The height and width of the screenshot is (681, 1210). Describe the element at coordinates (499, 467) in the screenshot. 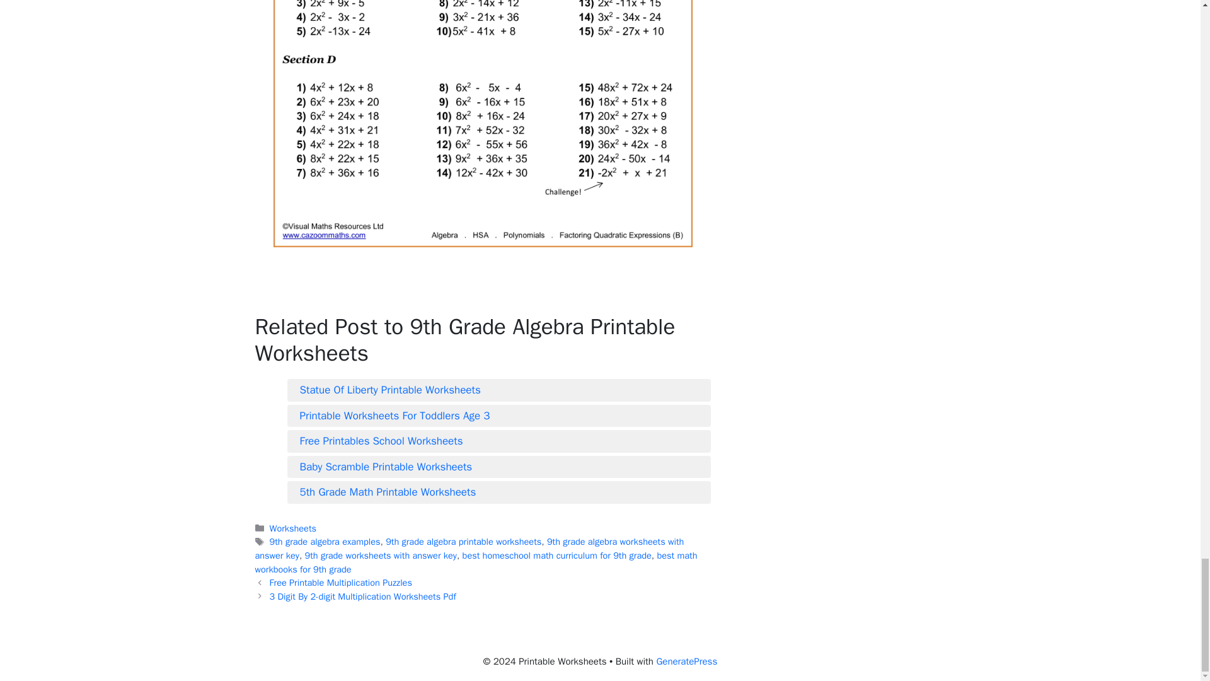

I see `Baby Scramble Printable Worksheets` at that location.